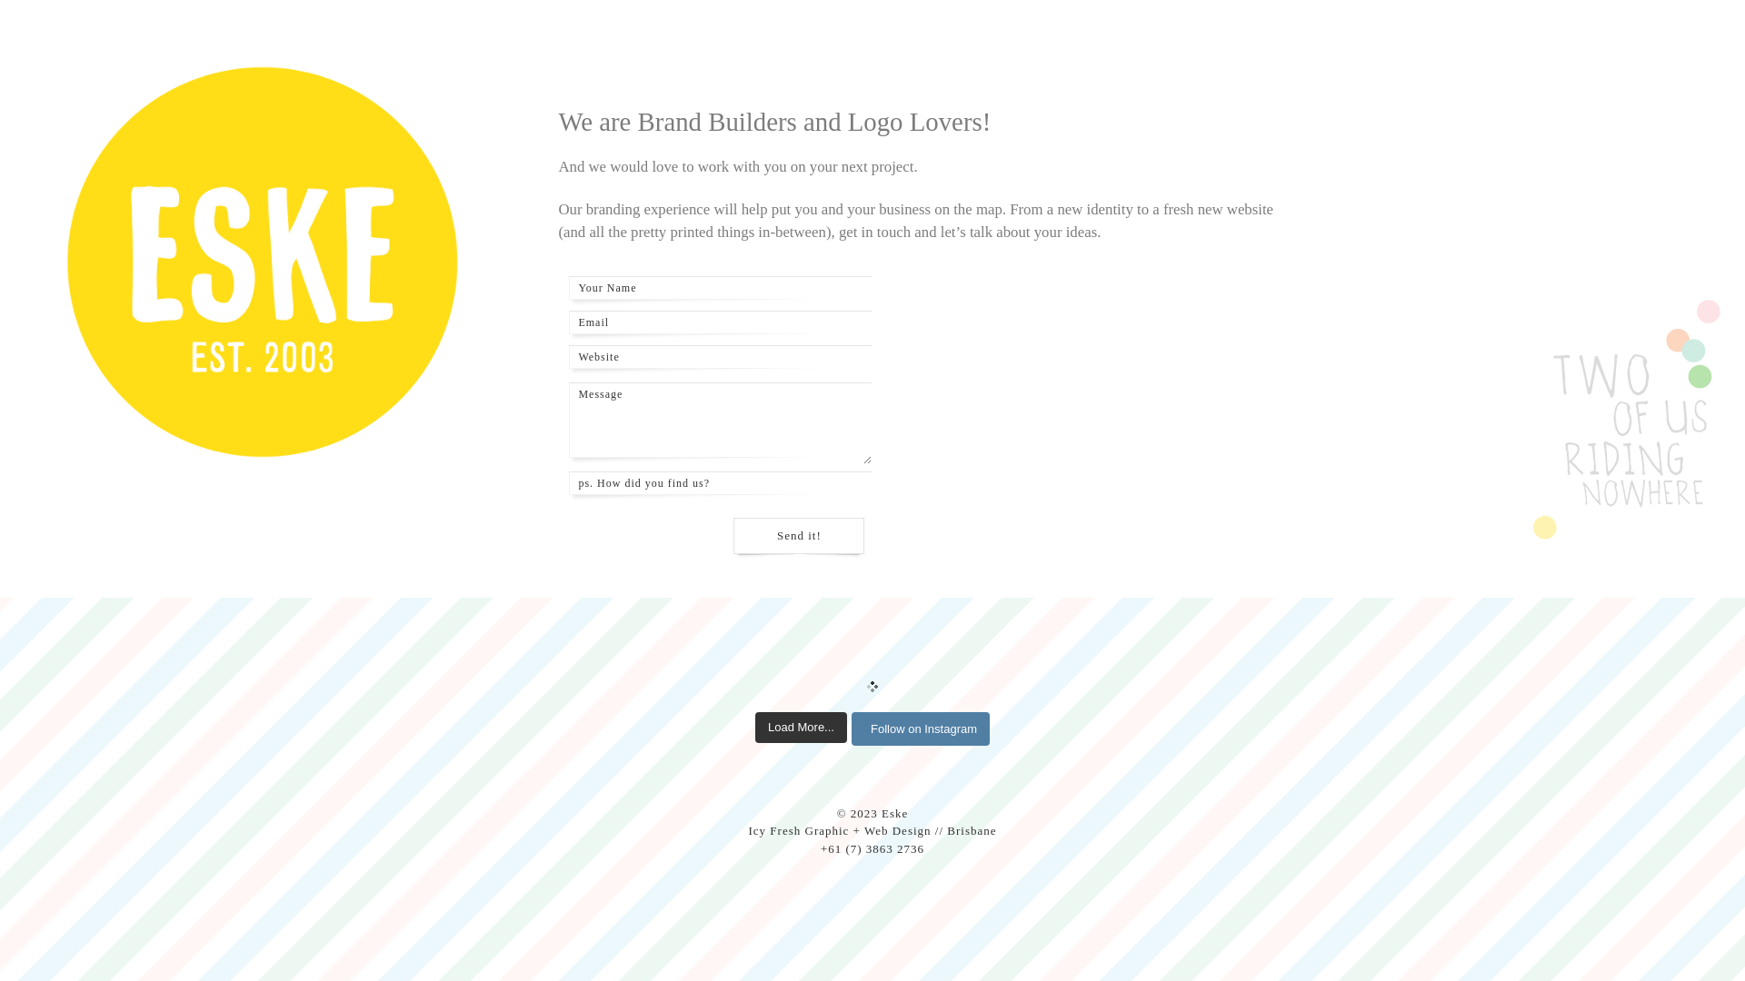 The width and height of the screenshot is (1745, 981). What do you see at coordinates (802, 728) in the screenshot?
I see `Load More...` at bounding box center [802, 728].